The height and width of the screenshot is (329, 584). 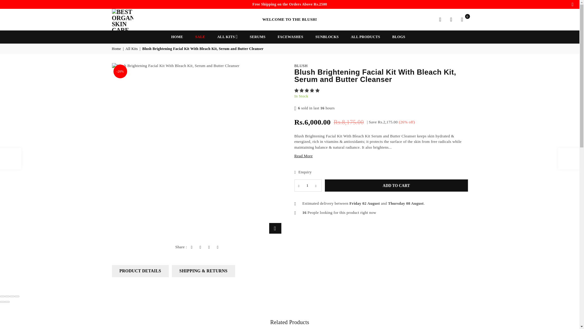 I want to click on SUNBLOCKS, so click(x=327, y=37).